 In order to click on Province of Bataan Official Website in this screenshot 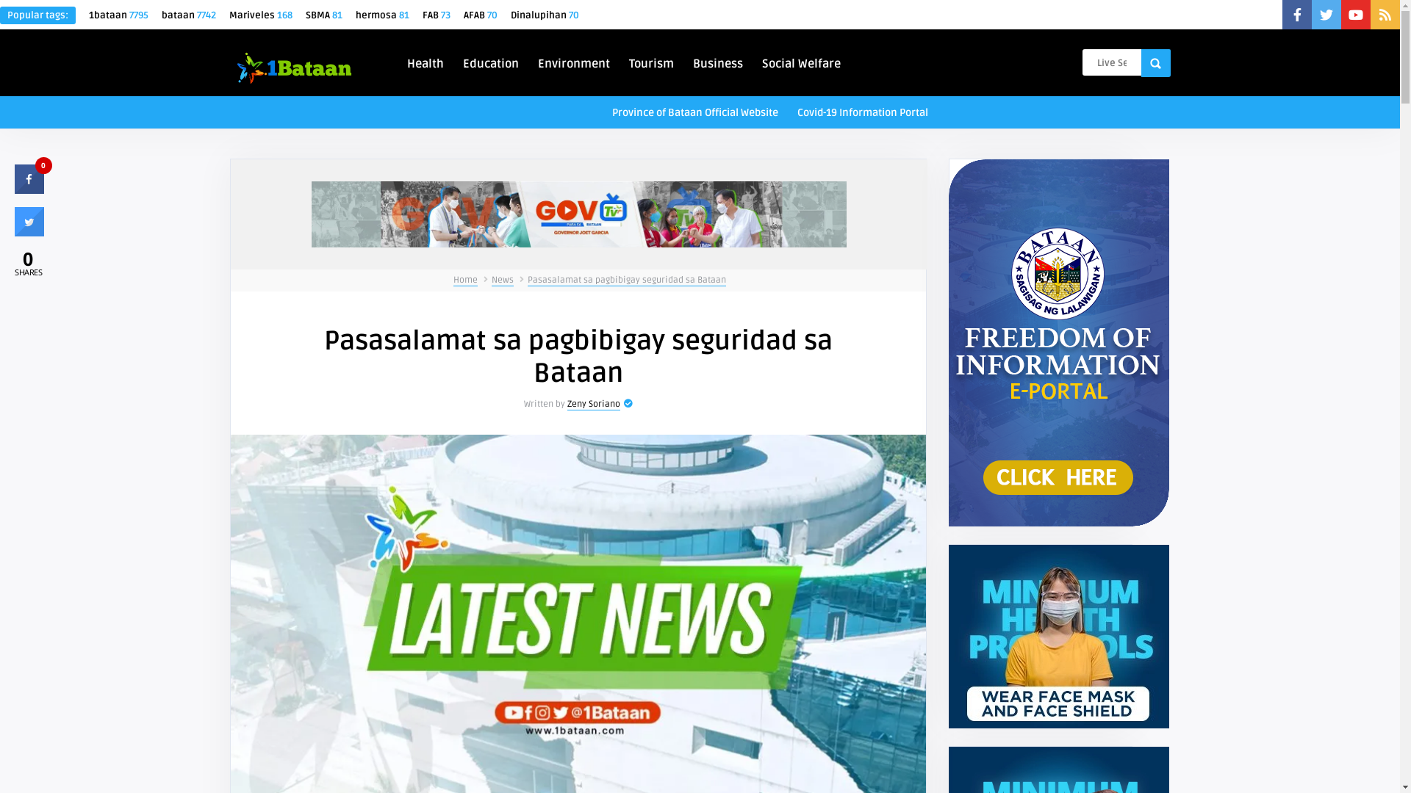, I will do `click(695, 112)`.